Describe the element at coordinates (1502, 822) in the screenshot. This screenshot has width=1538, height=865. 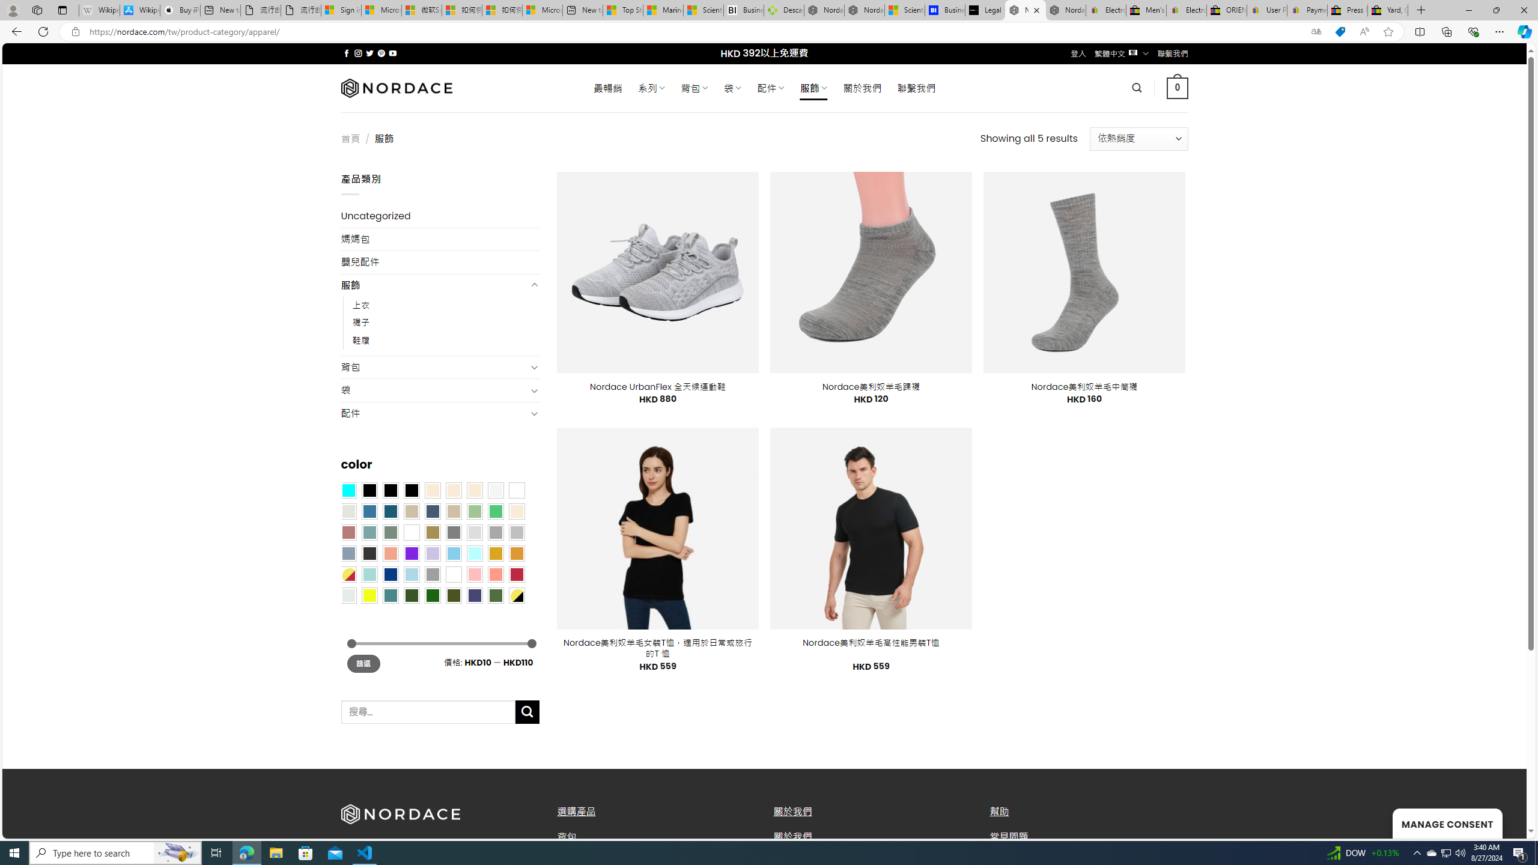
I see `Go to top` at that location.